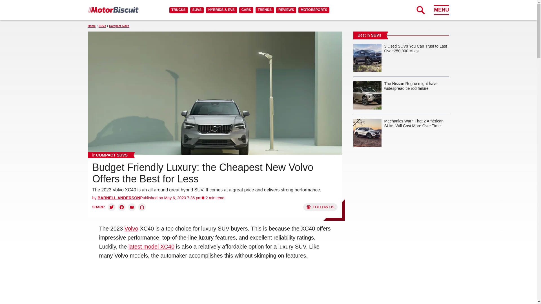  I want to click on Copy link and share: , so click(142, 207).